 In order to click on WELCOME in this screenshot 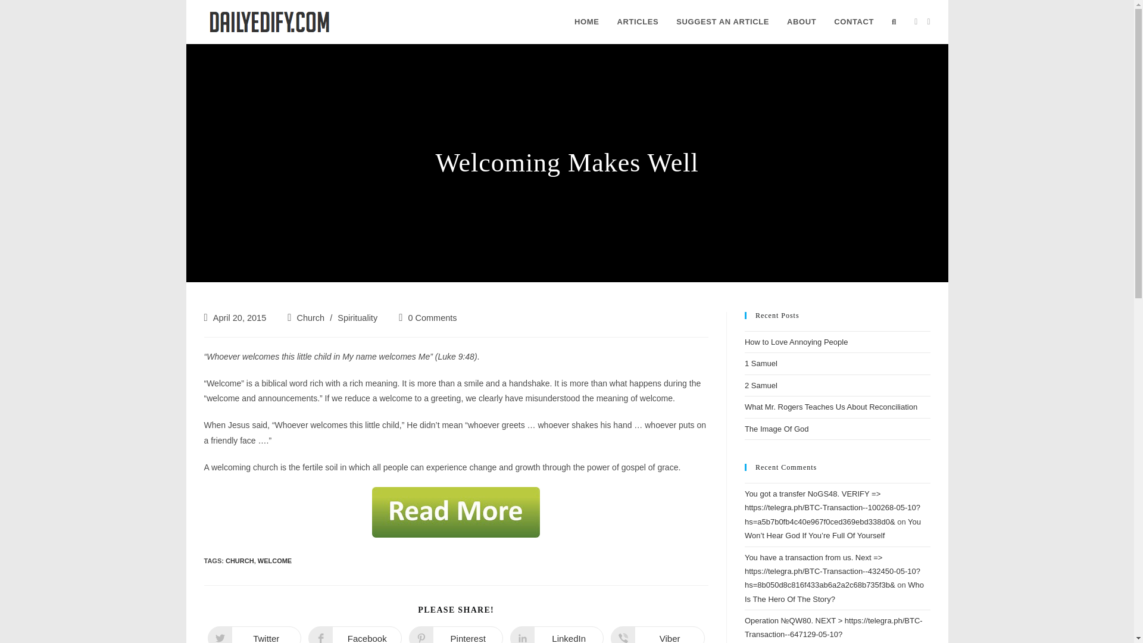, I will do `click(854, 22)`.